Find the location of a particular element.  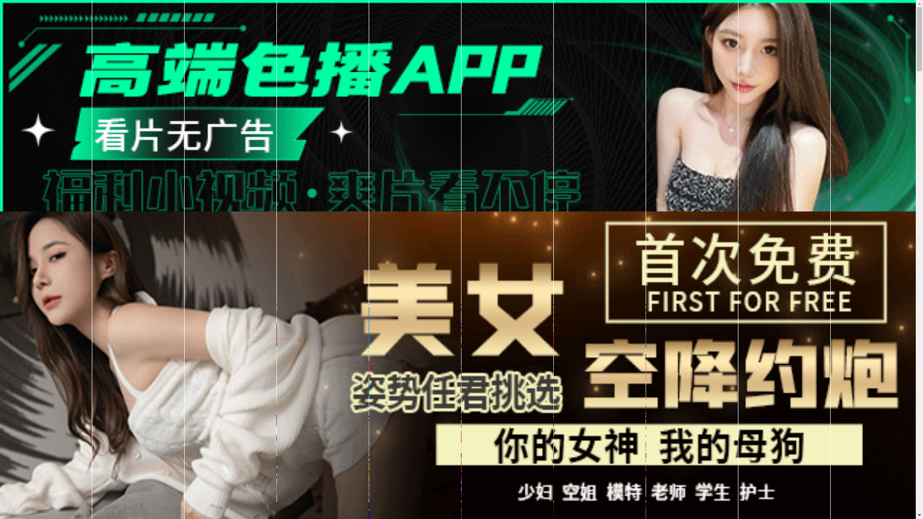

6686 is located at coordinates (458, 350).